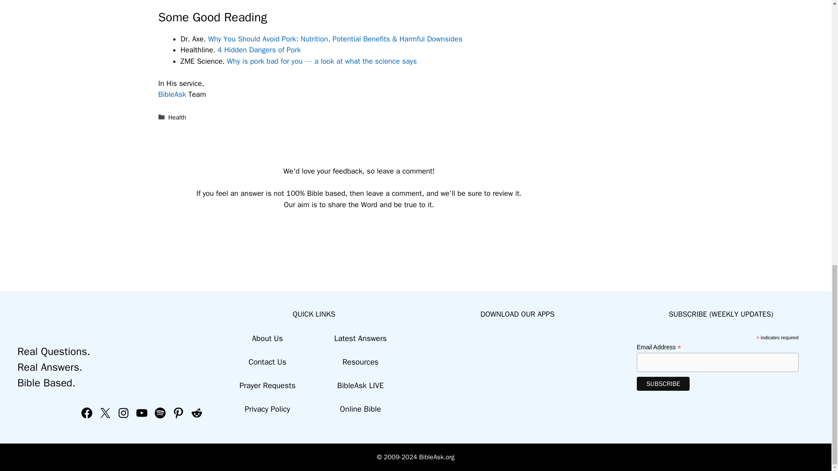 This screenshot has height=471, width=838. What do you see at coordinates (172, 94) in the screenshot?
I see `BibleAsk` at bounding box center [172, 94].